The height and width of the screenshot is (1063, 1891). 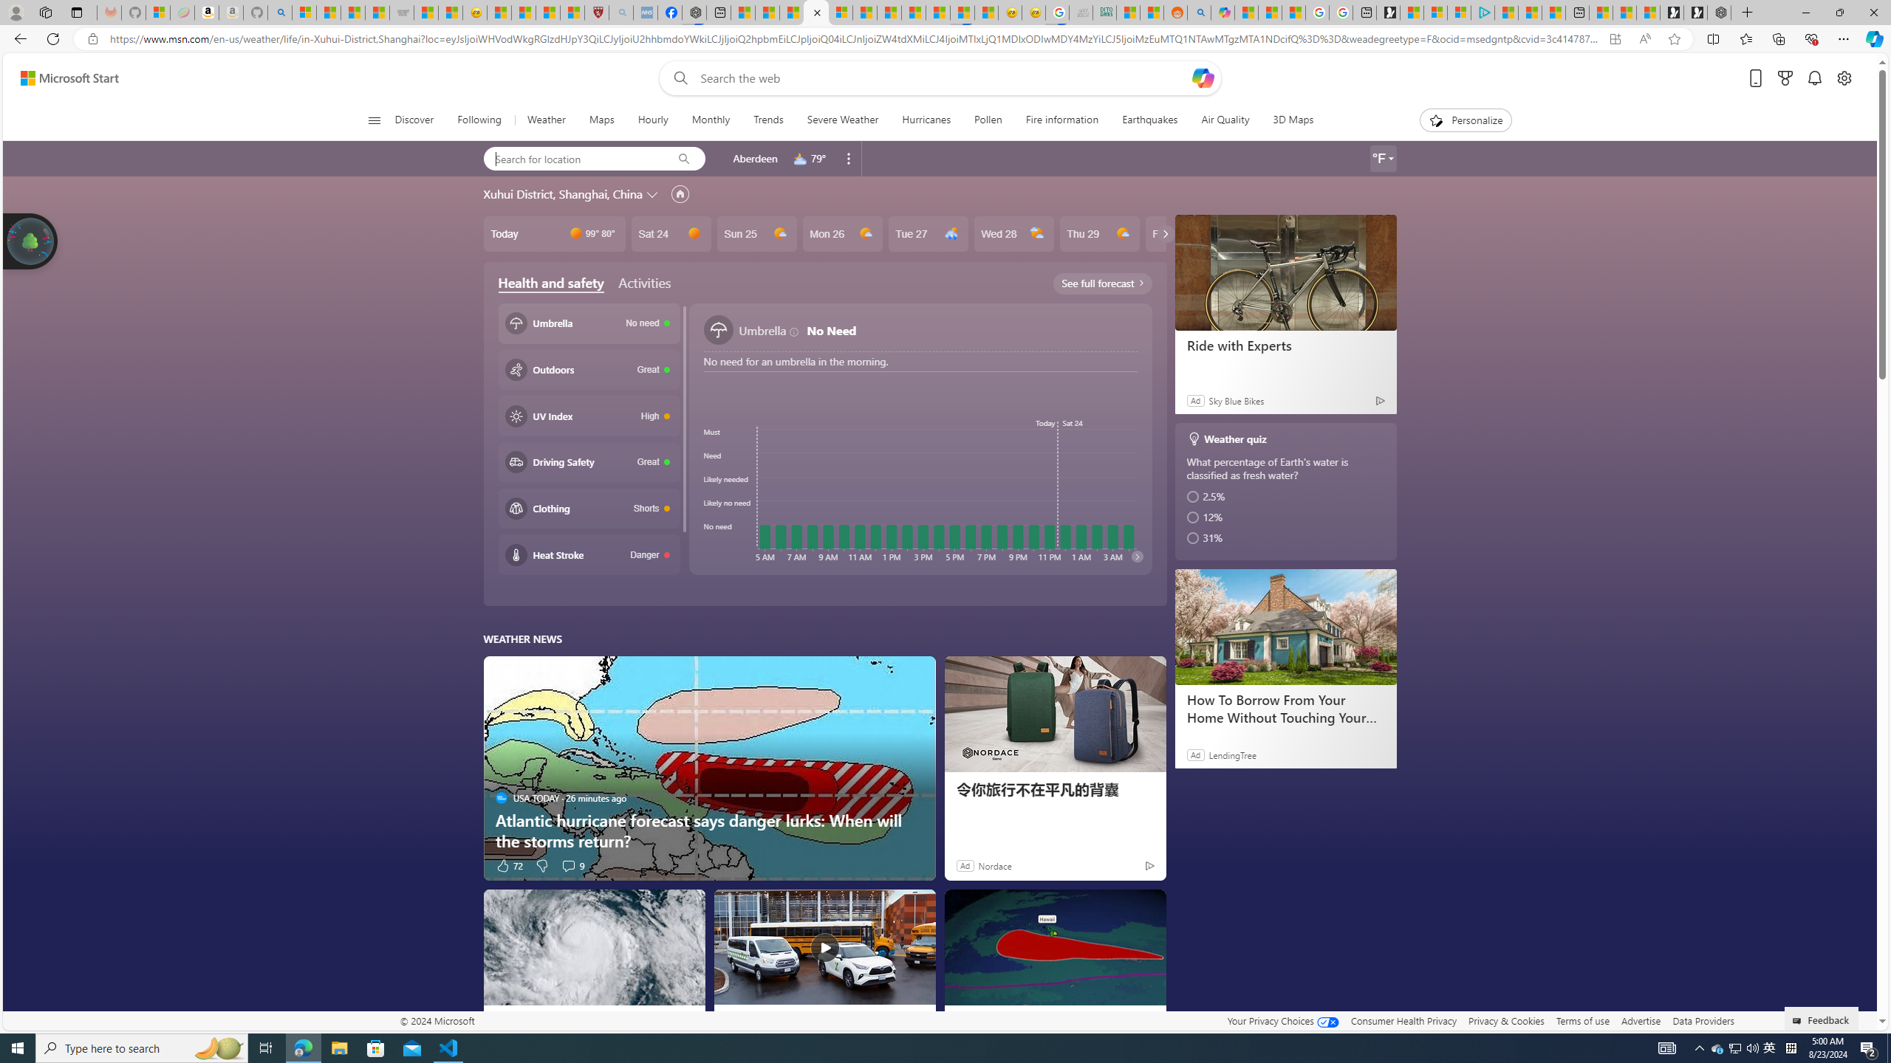 I want to click on Join us in planting real trees to help our planet!, so click(x=31, y=241).